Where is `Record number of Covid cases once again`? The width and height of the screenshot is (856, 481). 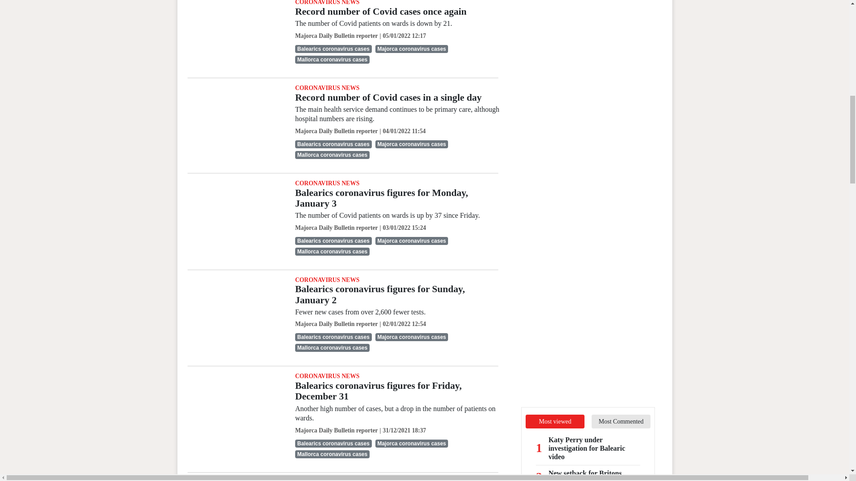
Record number of Covid cases once again is located at coordinates (381, 12).